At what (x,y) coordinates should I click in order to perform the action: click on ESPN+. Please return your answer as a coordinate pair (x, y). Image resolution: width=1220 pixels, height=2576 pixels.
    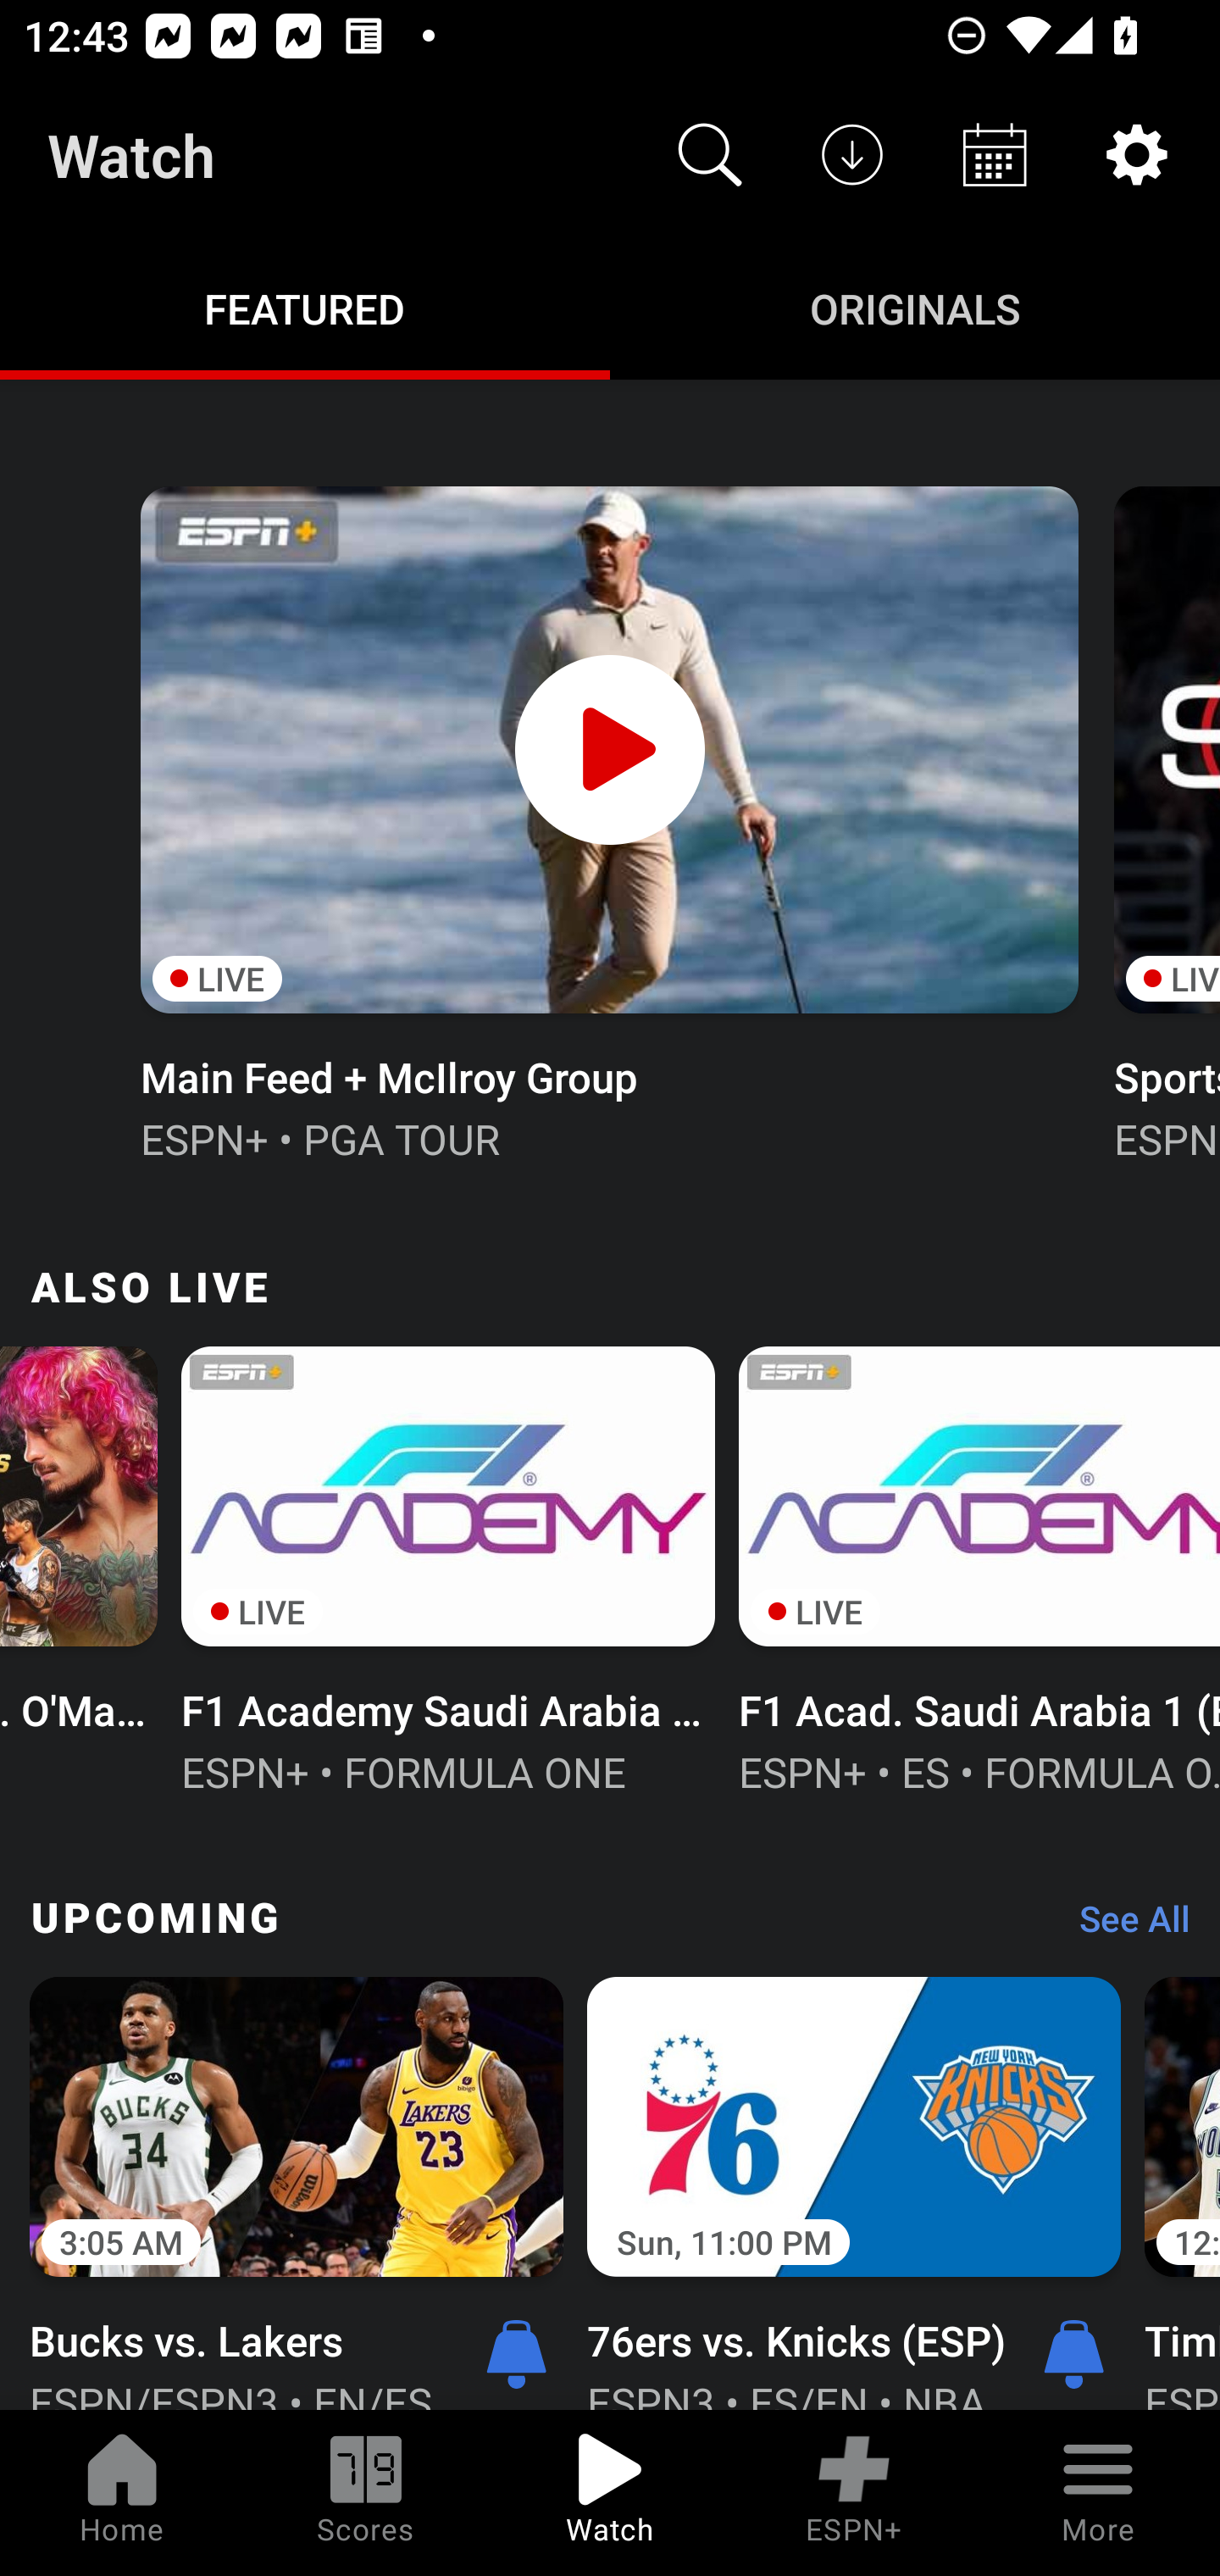
    Looking at the image, I should click on (854, 2493).